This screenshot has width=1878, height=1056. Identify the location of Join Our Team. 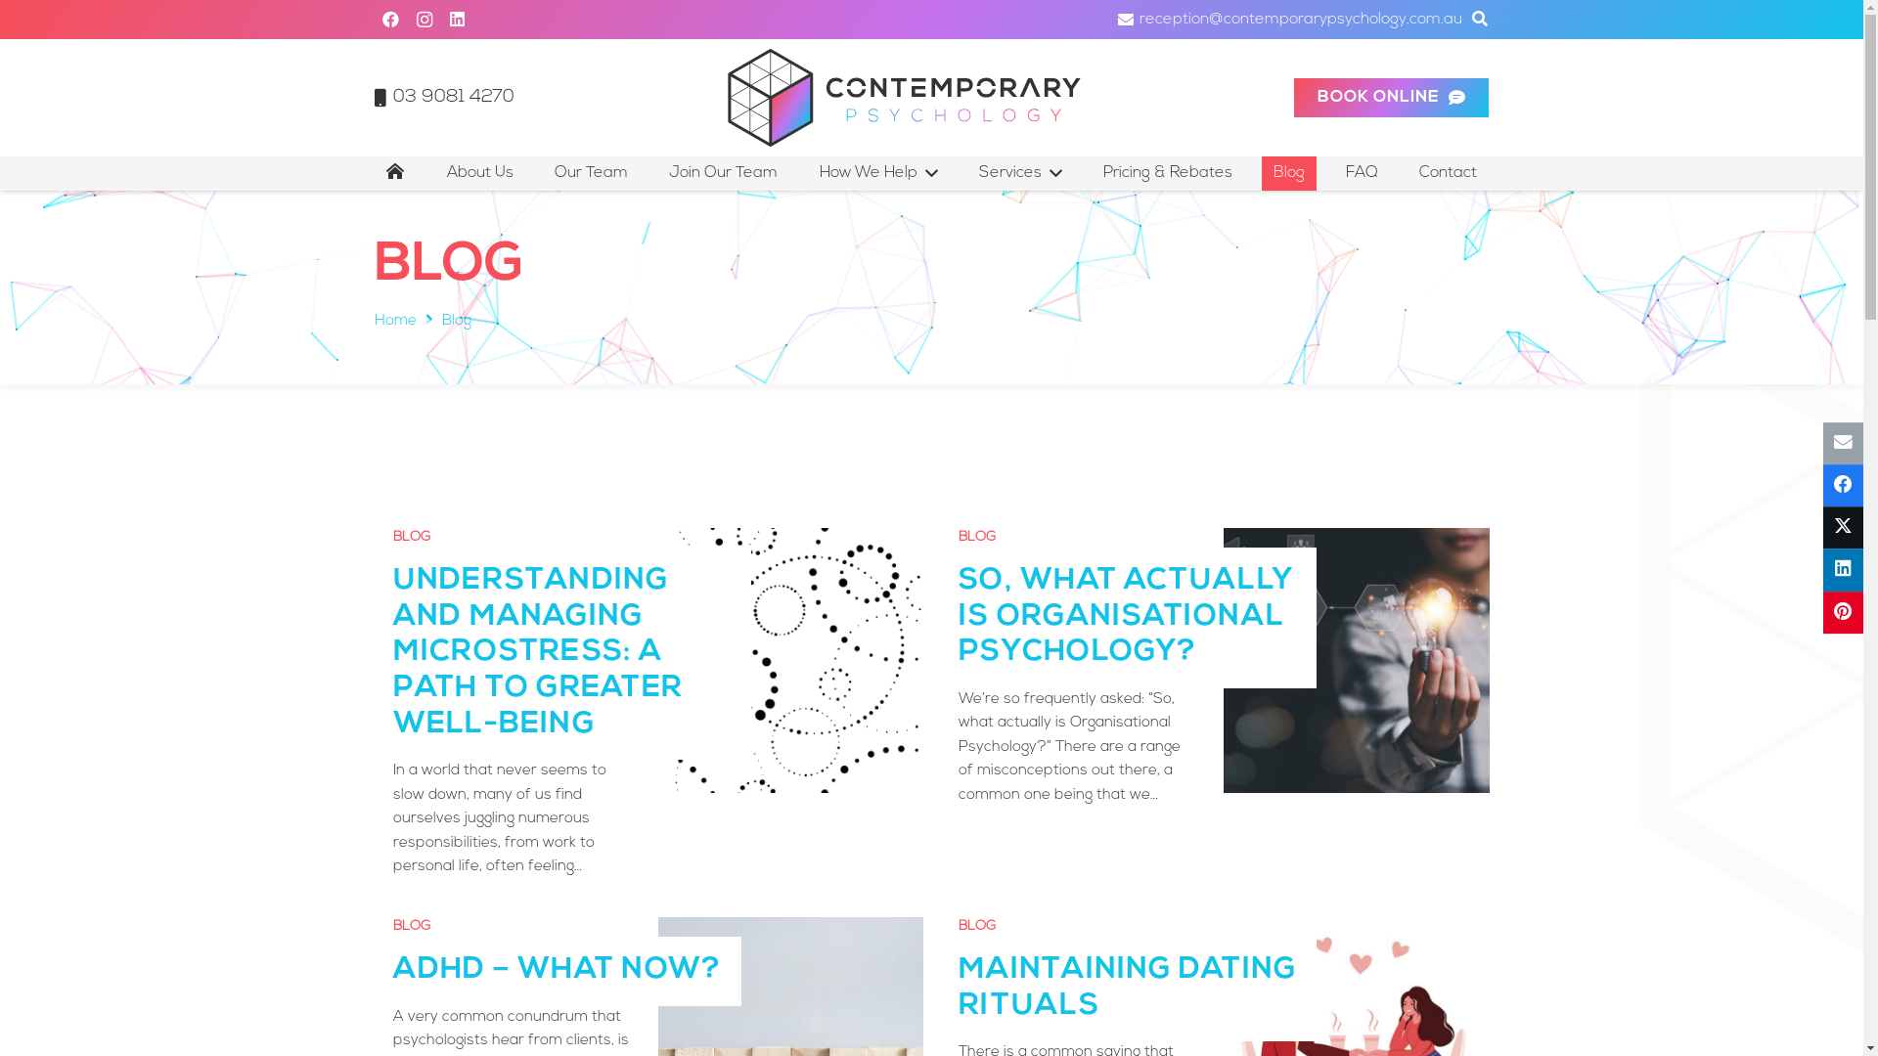
(724, 174).